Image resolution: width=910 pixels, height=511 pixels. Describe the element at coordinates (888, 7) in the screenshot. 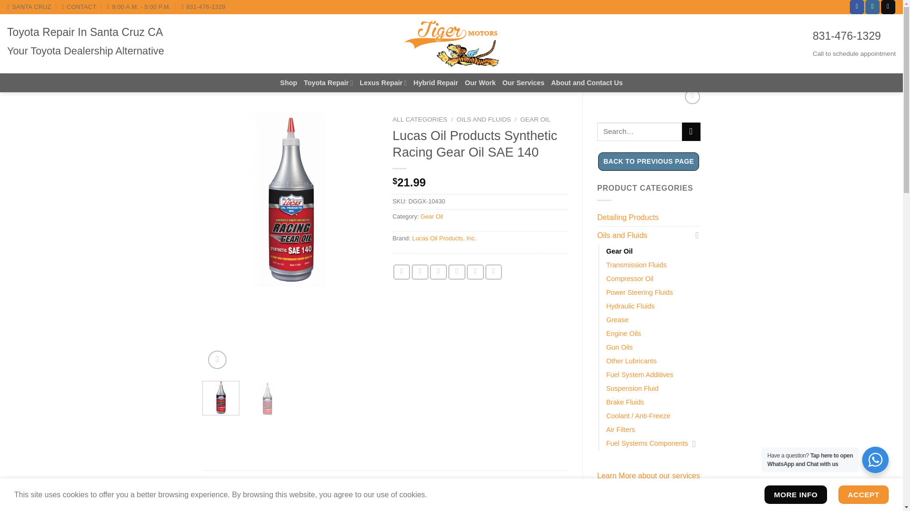

I see `Send us an email` at that location.